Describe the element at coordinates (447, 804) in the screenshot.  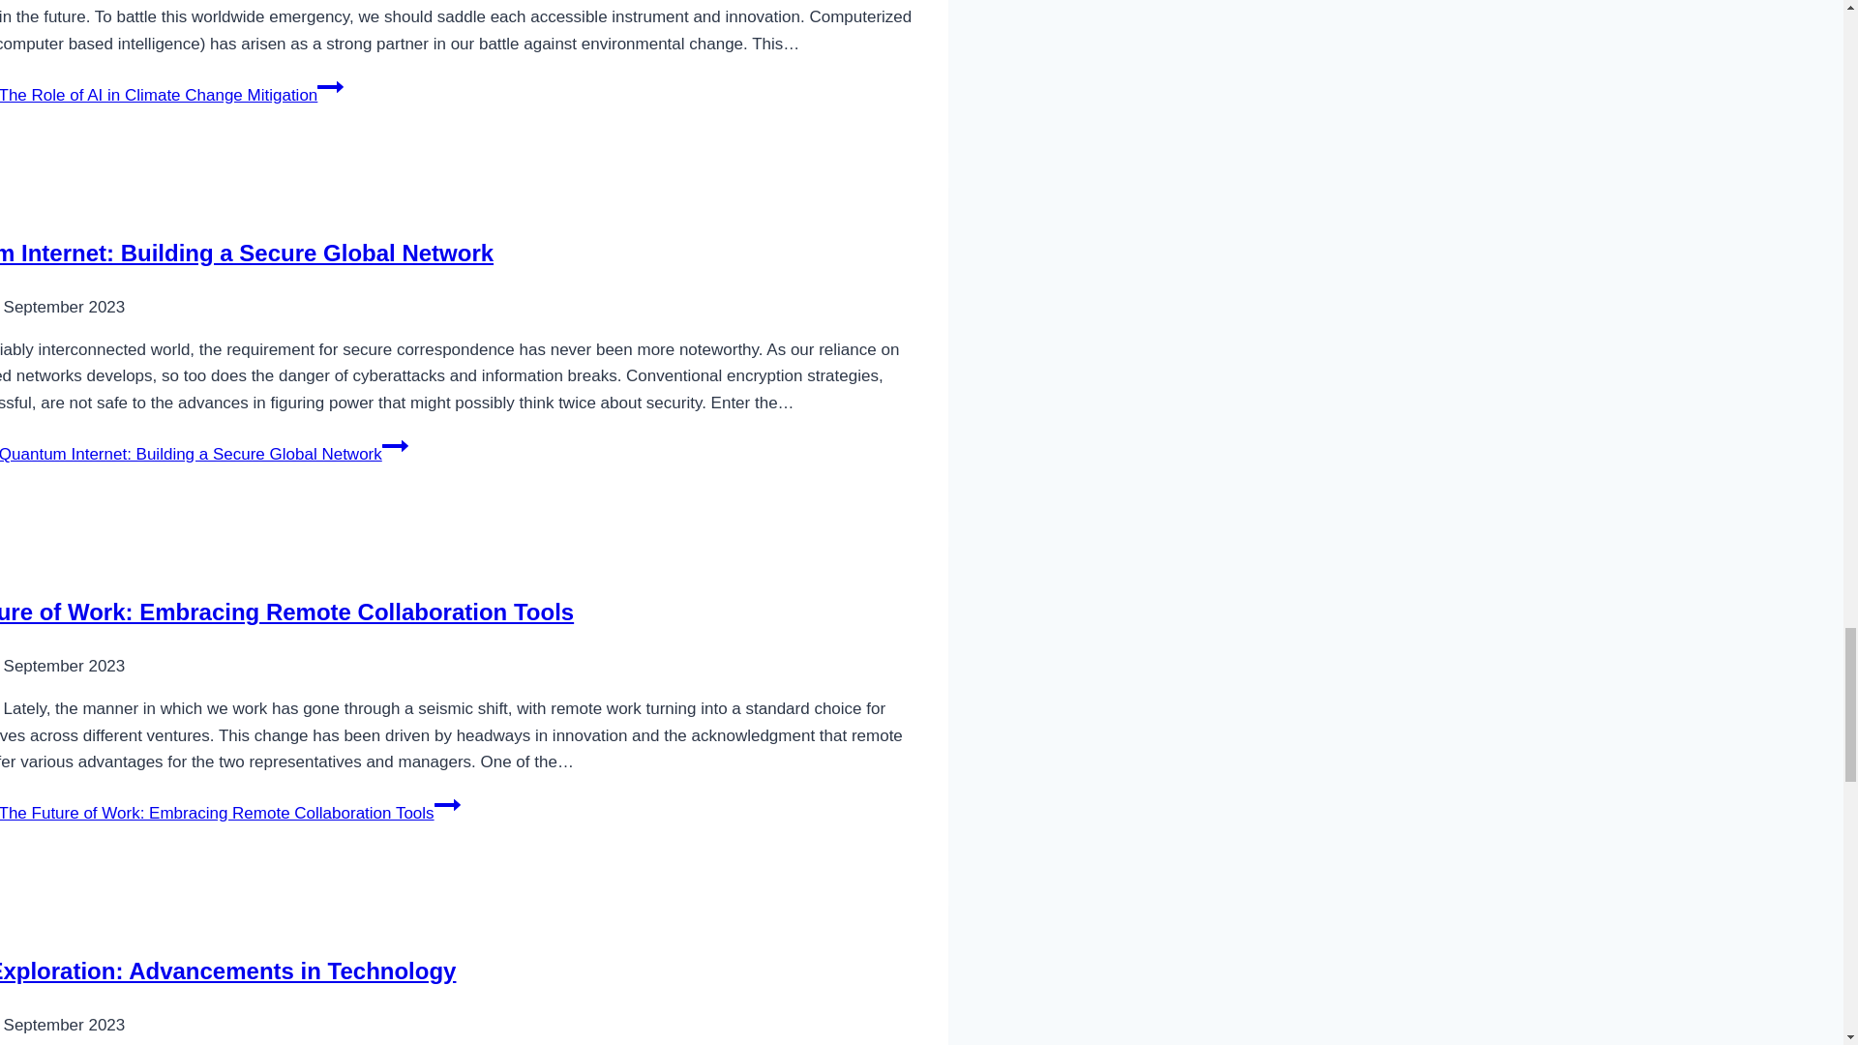
I see `Continue` at that location.